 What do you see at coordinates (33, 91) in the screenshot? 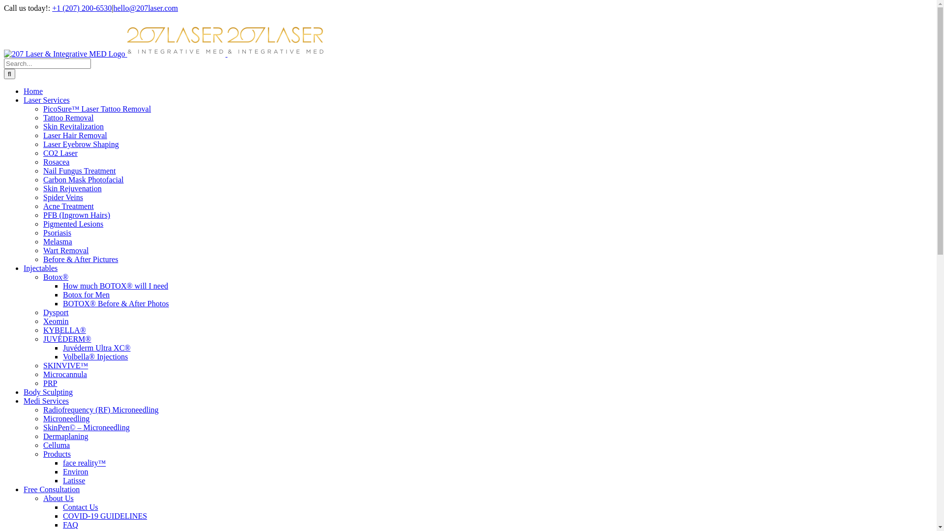
I see `Home` at bounding box center [33, 91].